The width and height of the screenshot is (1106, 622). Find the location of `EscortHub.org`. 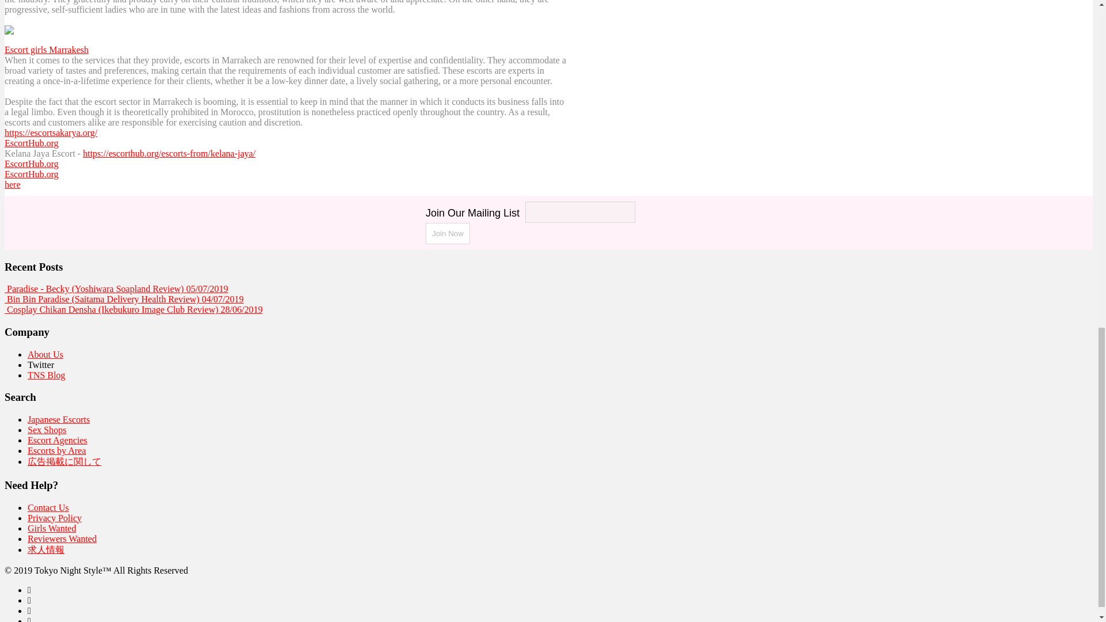

EscortHub.org is located at coordinates (31, 143).